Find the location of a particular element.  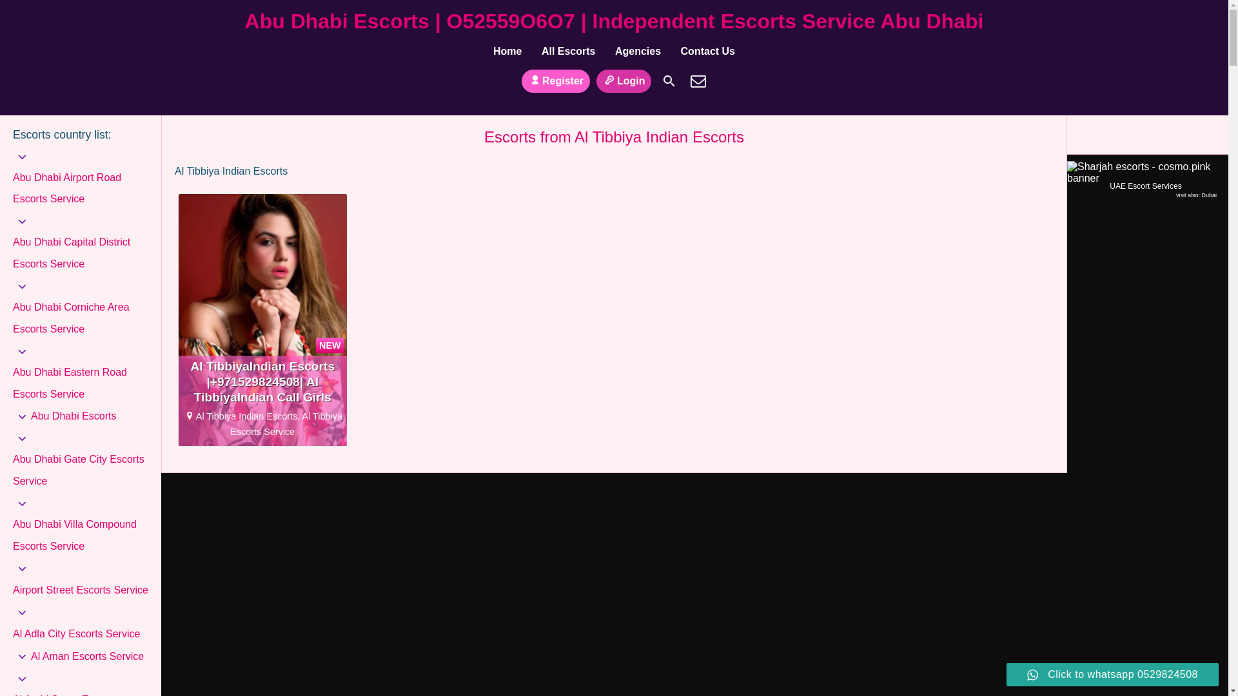

Abu Dhabi Capital District Escorts Service is located at coordinates (80, 253).